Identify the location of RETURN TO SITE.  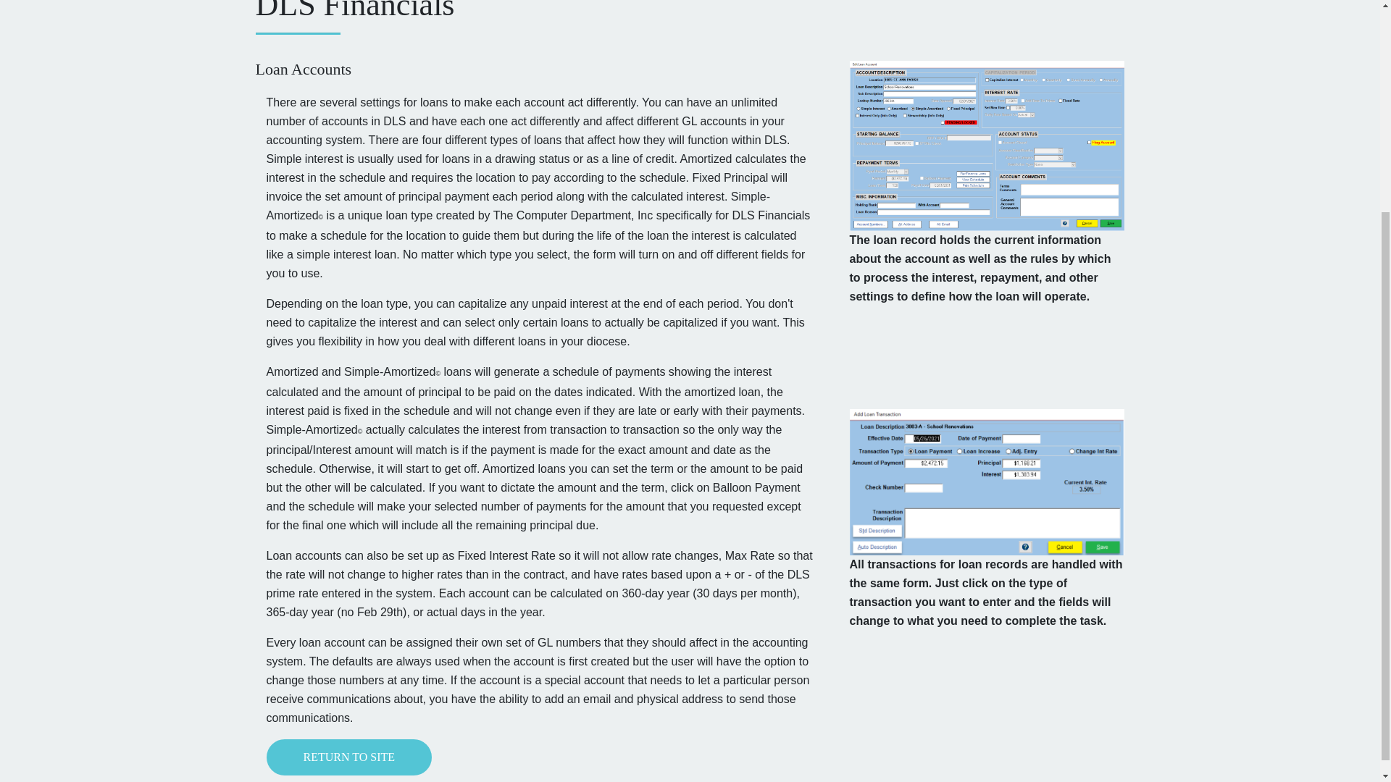
(349, 757).